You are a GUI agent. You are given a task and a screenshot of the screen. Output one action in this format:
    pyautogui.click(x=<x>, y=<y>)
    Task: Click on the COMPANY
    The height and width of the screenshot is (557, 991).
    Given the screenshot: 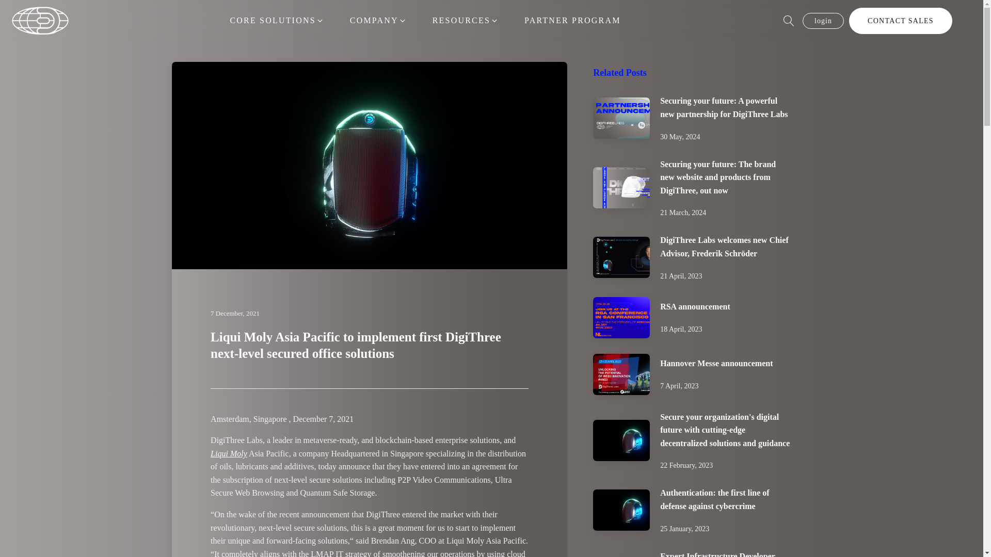 What is the action you would take?
    pyautogui.click(x=378, y=21)
    